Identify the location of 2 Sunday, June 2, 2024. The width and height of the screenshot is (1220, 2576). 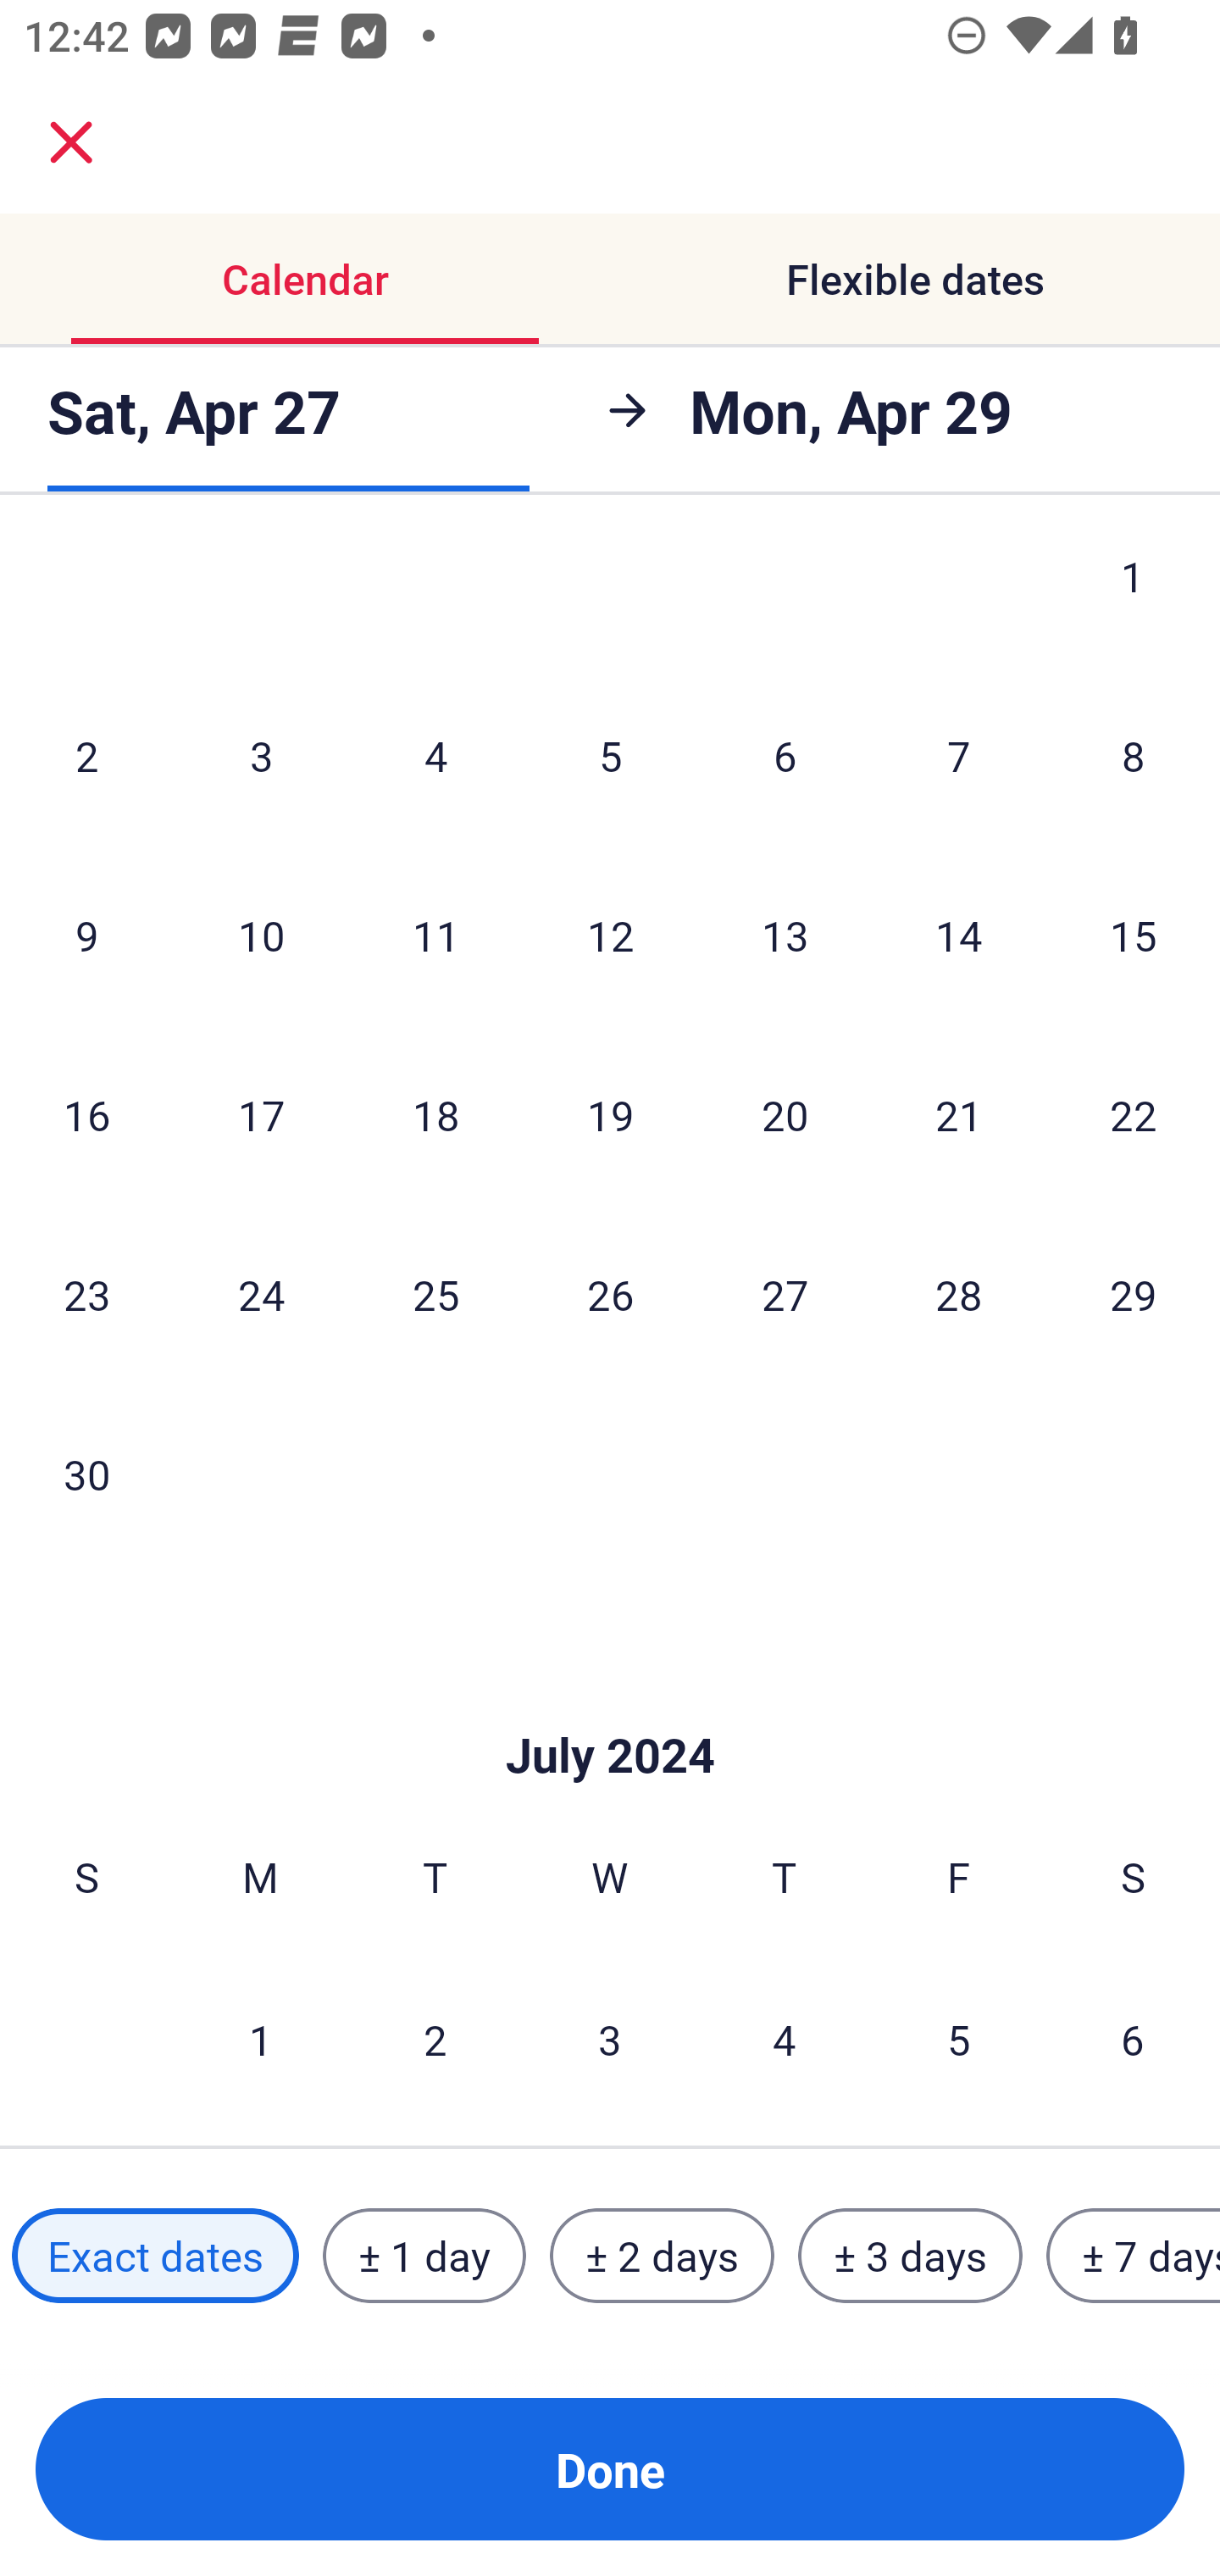
(86, 756).